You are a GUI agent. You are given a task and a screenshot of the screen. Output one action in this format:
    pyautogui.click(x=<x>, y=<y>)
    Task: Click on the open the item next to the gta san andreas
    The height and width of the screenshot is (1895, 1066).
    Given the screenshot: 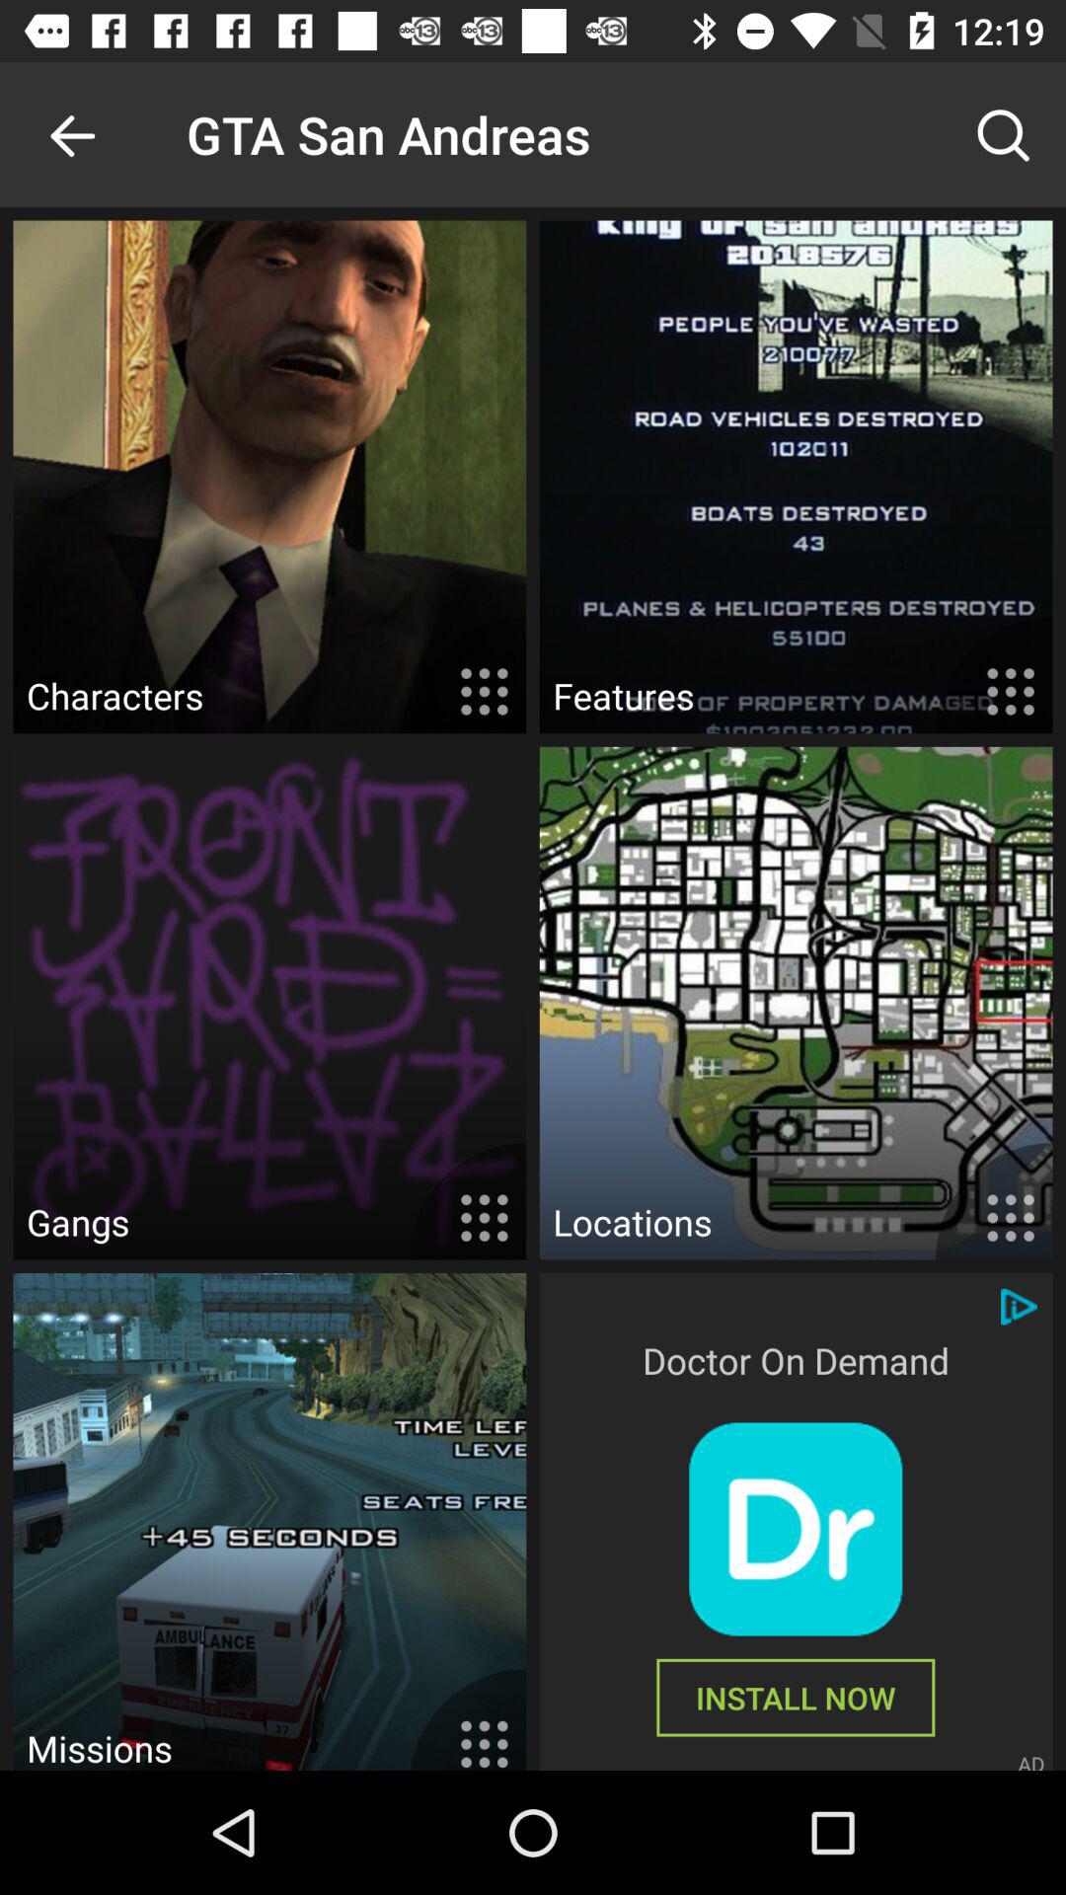 What is the action you would take?
    pyautogui.click(x=1003, y=134)
    